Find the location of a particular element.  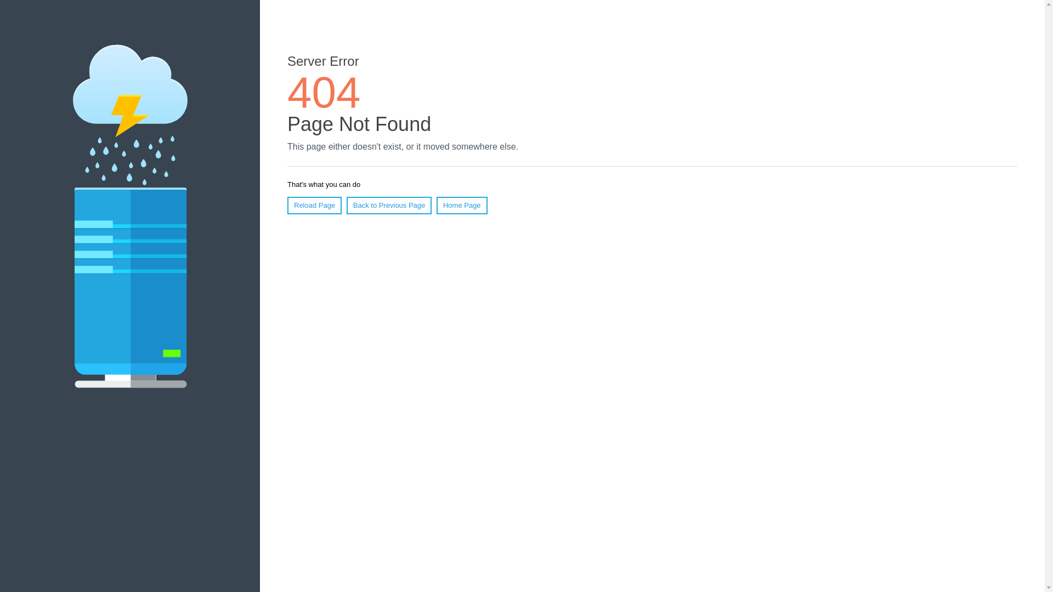

Reload Page is located at coordinates (315, 206).